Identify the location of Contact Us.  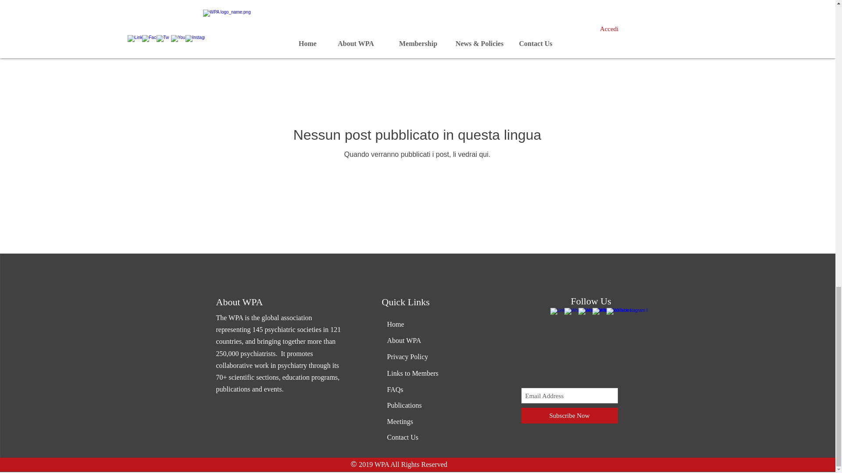
(403, 437).